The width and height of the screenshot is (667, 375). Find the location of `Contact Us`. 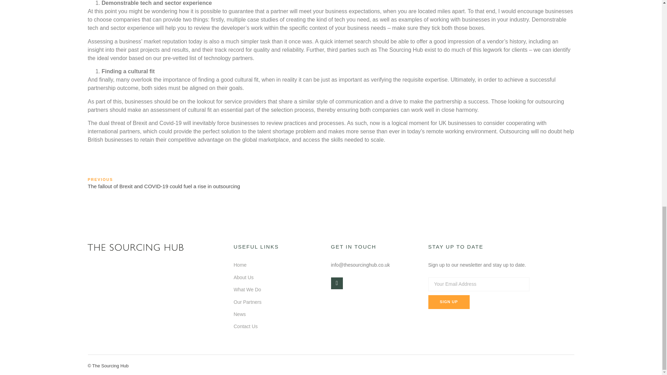

Contact Us is located at coordinates (245, 326).